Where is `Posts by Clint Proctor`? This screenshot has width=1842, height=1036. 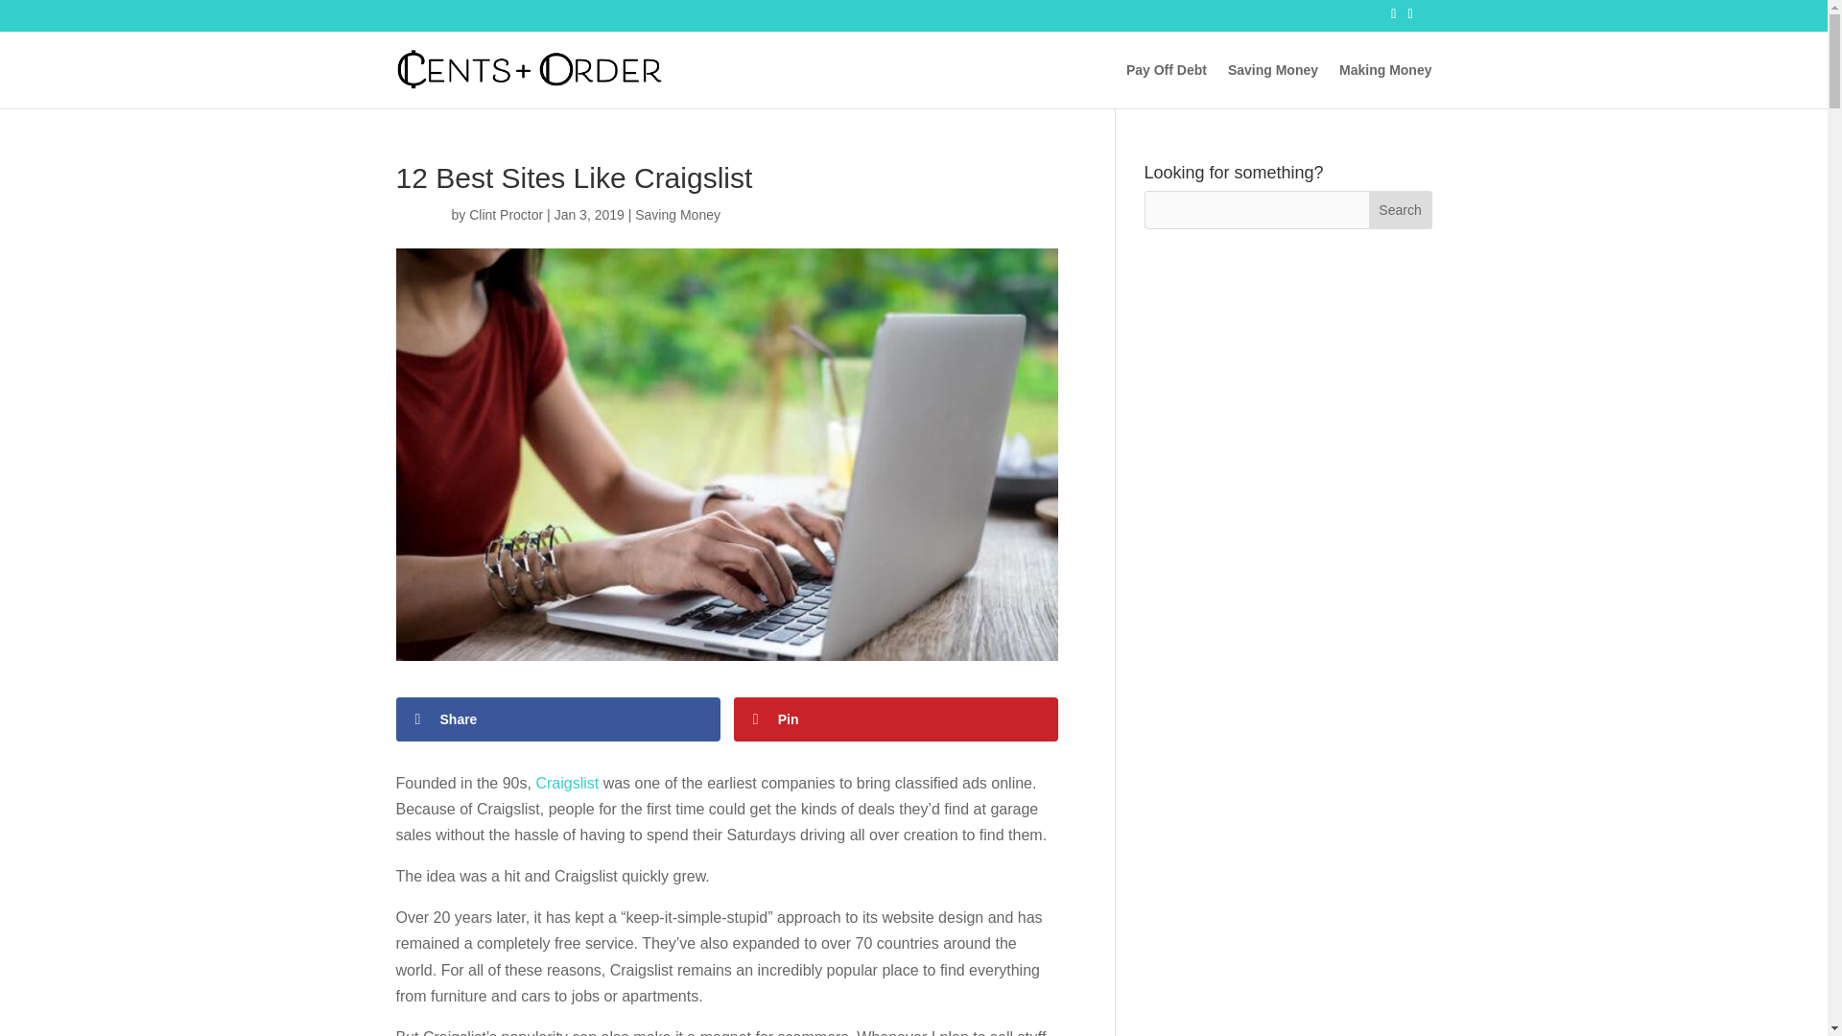 Posts by Clint Proctor is located at coordinates (507, 215).